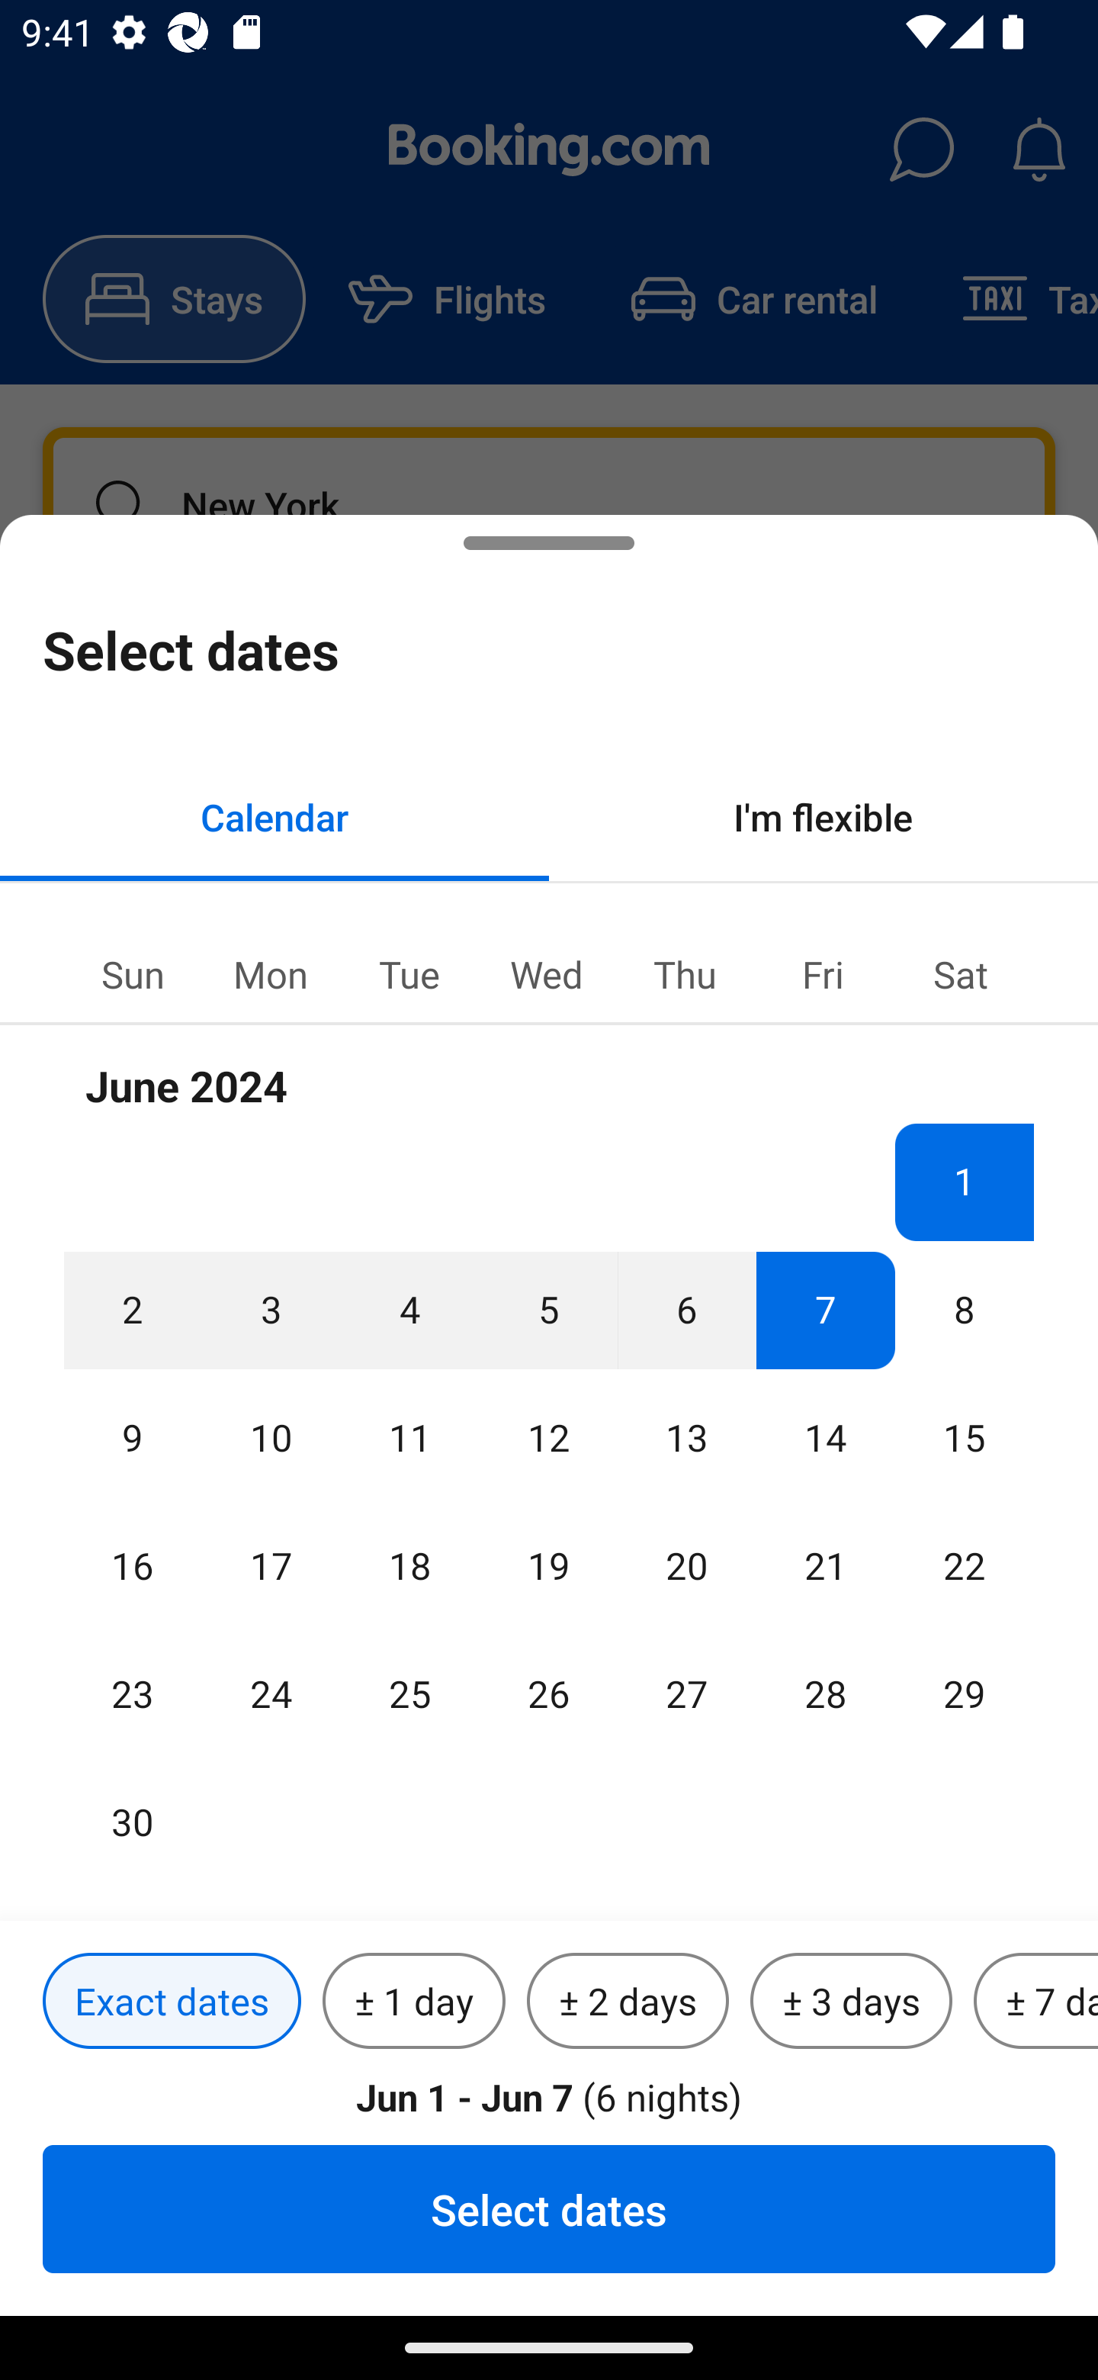 The width and height of the screenshot is (1098, 2380). What do you see at coordinates (549, 2208) in the screenshot?
I see `Select dates` at bounding box center [549, 2208].